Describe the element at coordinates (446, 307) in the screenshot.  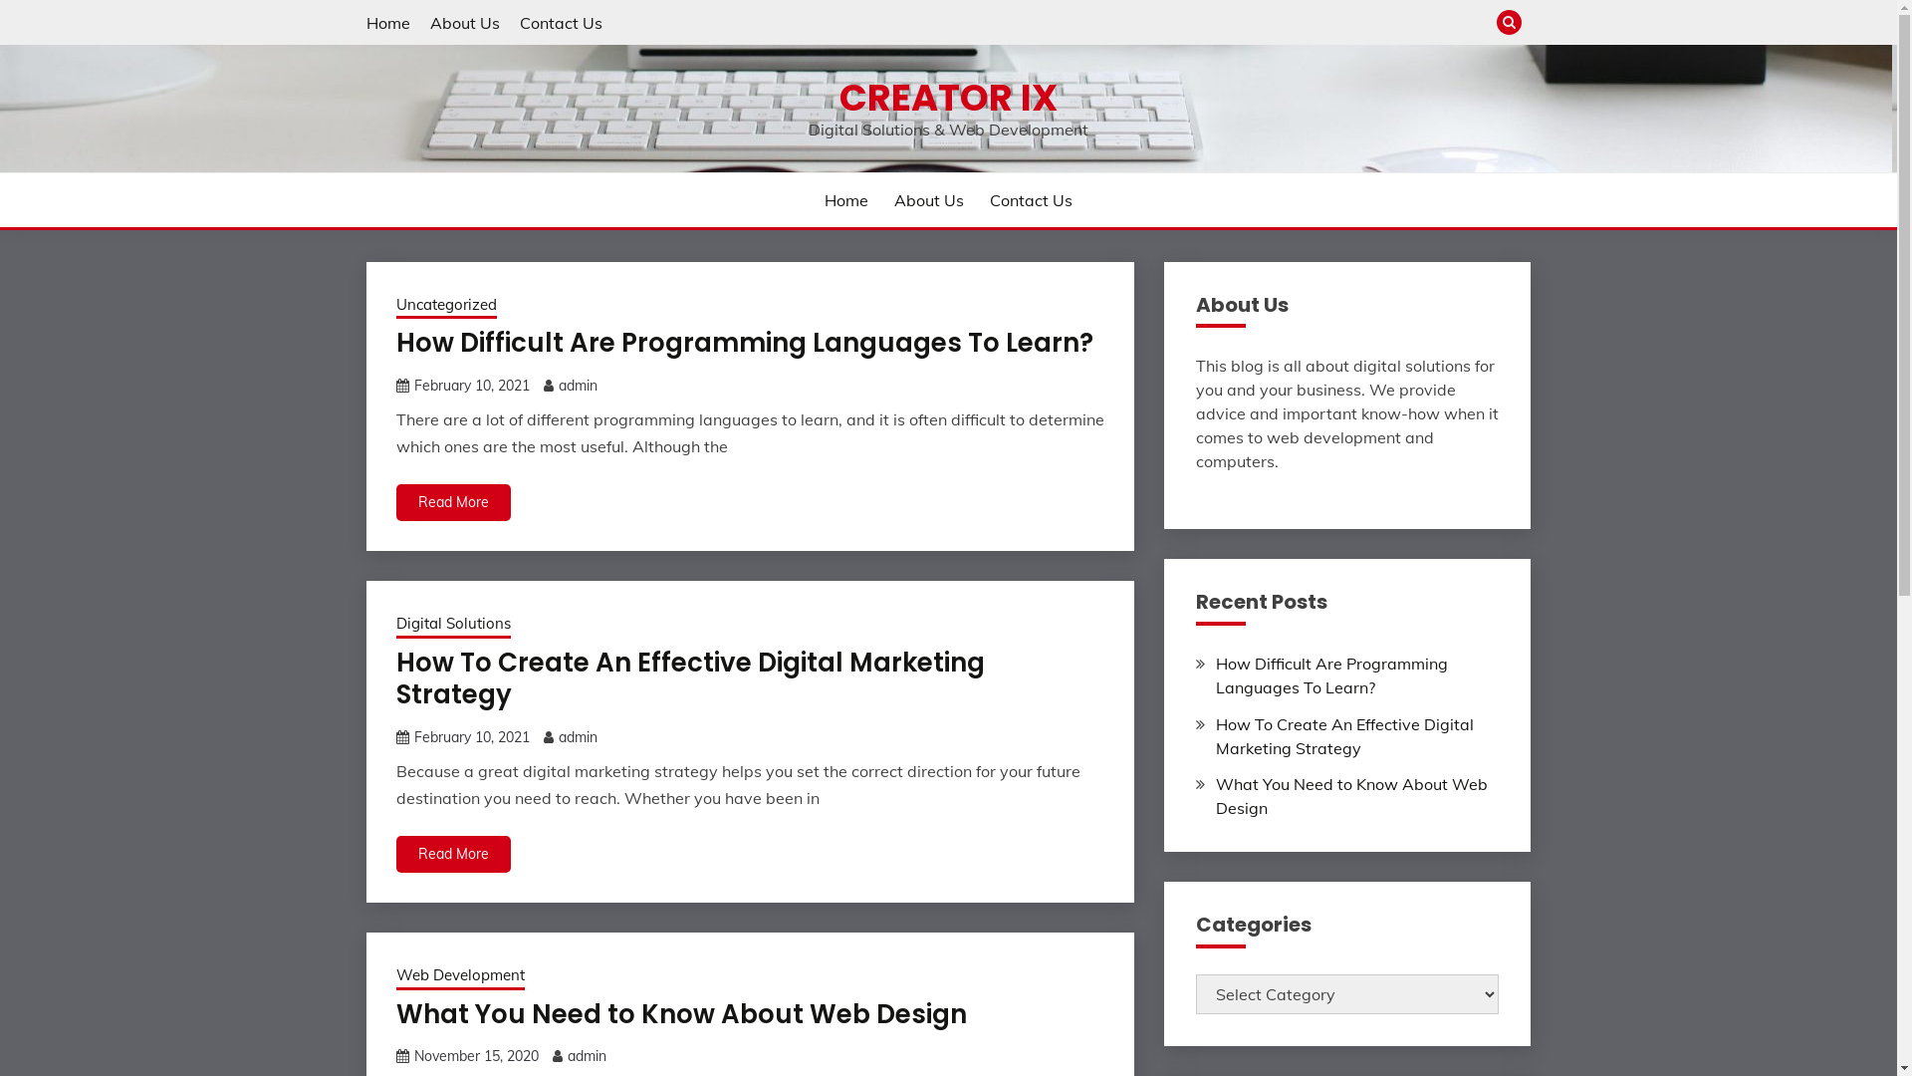
I see `Uncategorized` at that location.